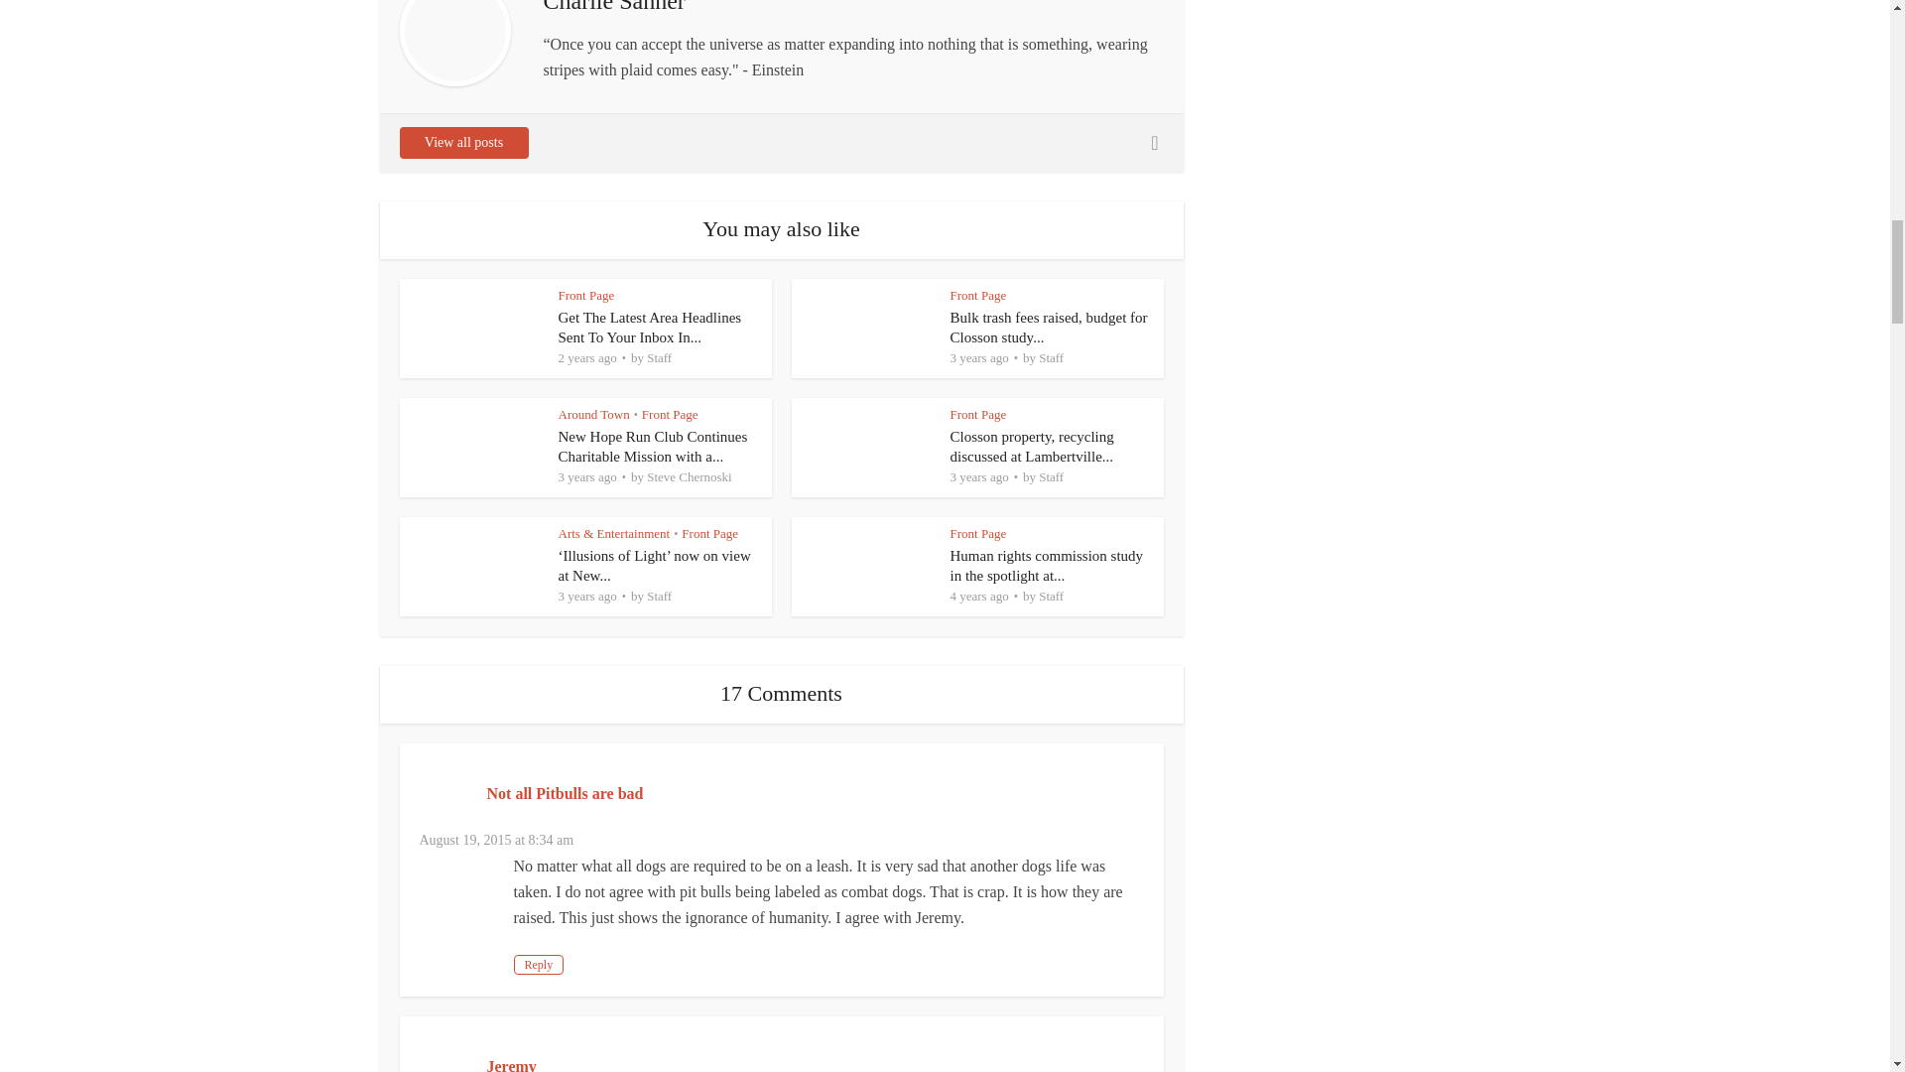  Describe the element at coordinates (462, 143) in the screenshot. I see `View all posts` at that location.